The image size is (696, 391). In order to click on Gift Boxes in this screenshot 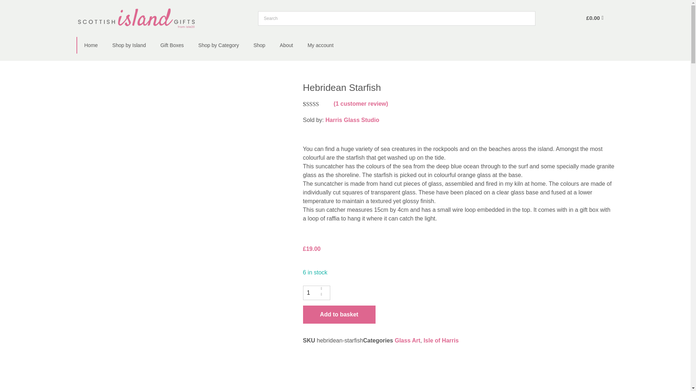, I will do `click(172, 45)`.